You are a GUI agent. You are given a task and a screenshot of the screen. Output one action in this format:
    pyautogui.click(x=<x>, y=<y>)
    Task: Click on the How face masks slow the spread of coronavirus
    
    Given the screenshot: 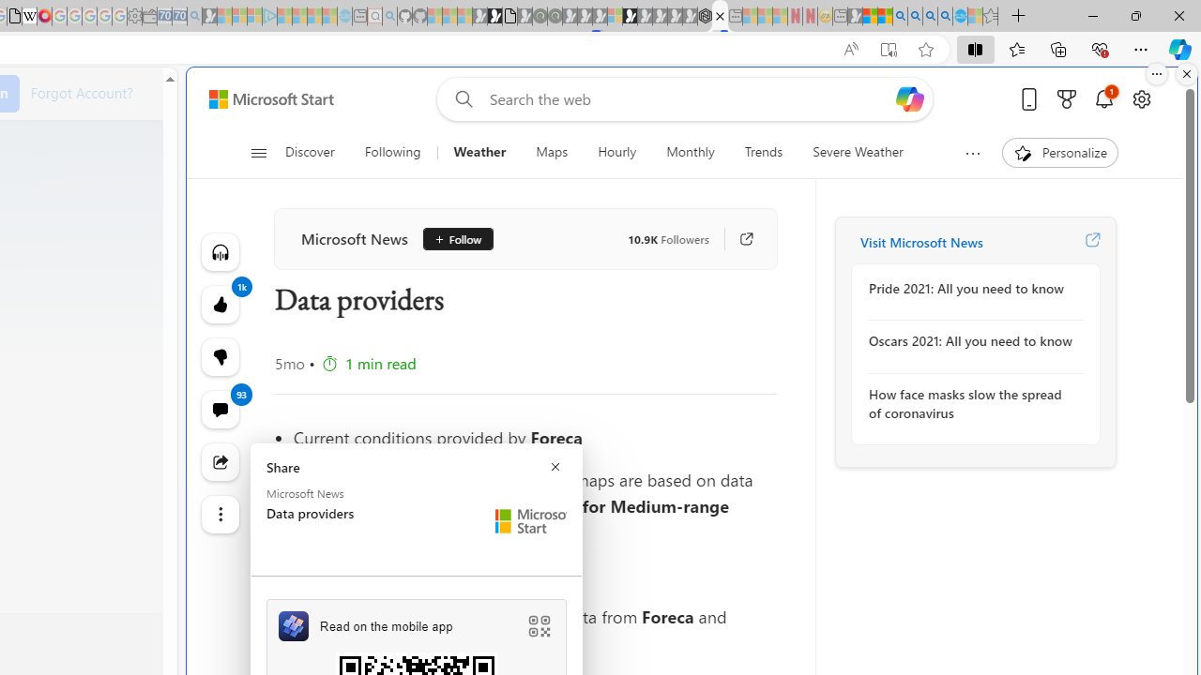 What is the action you would take?
    pyautogui.click(x=970, y=403)
    